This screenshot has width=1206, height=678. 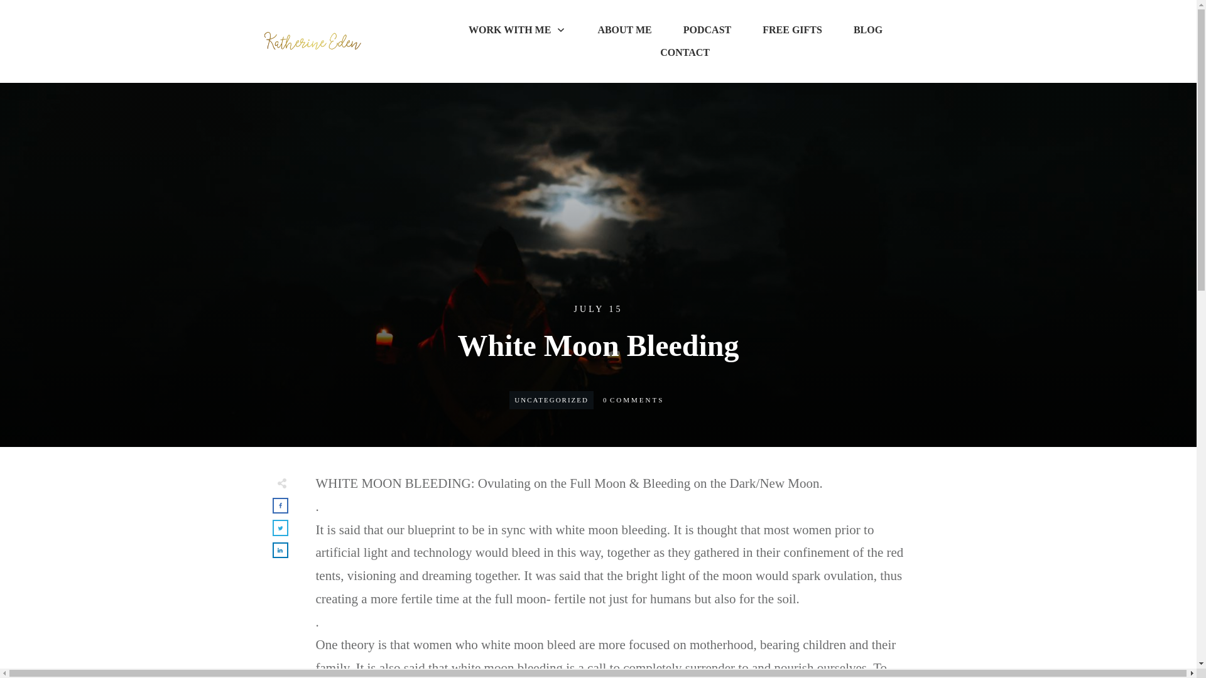 What do you see at coordinates (707, 30) in the screenshot?
I see `PODCAST` at bounding box center [707, 30].